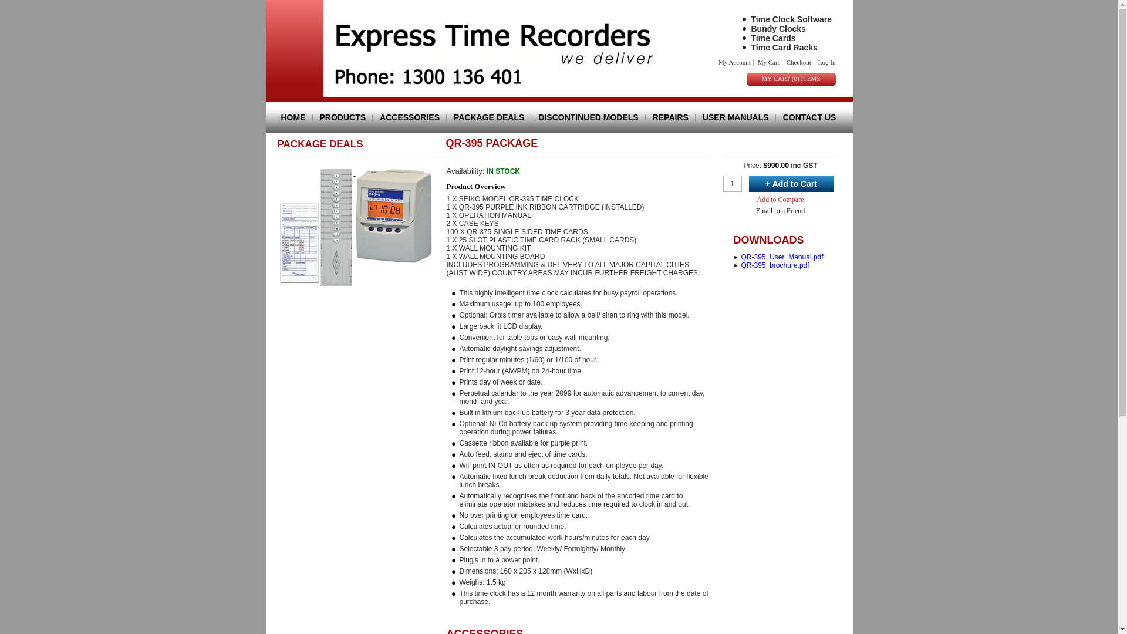 The width and height of the screenshot is (1127, 634). I want to click on Log In, so click(827, 62).